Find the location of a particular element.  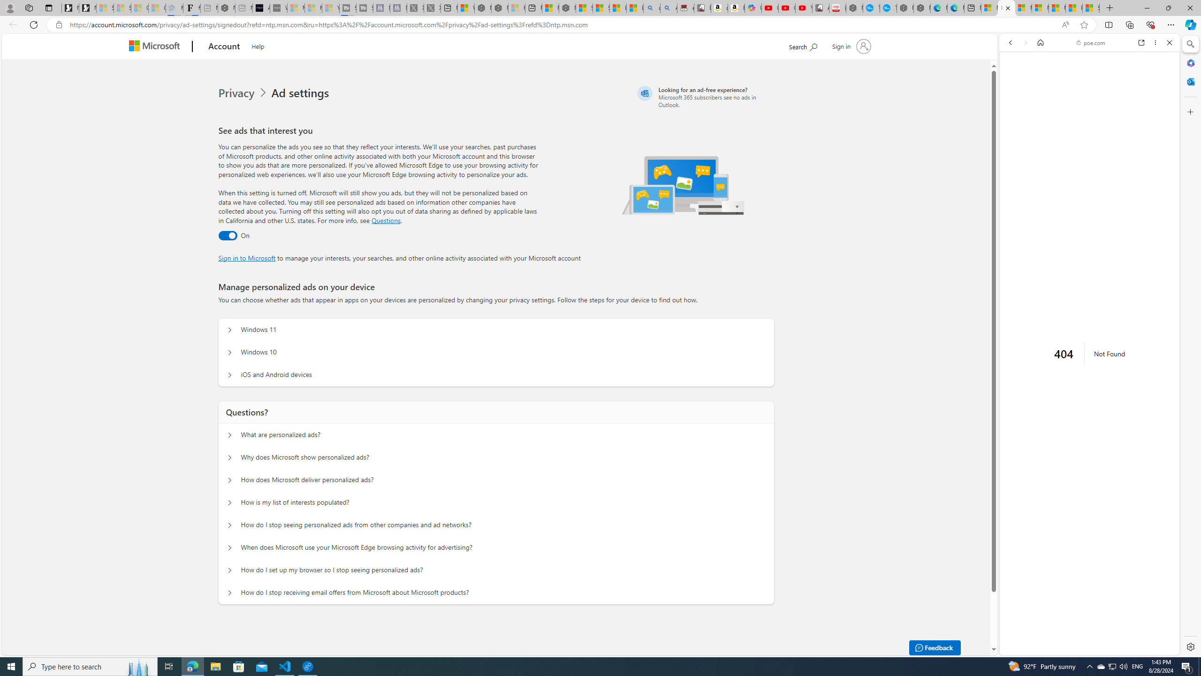

Open link in new tab is located at coordinates (1141, 42).